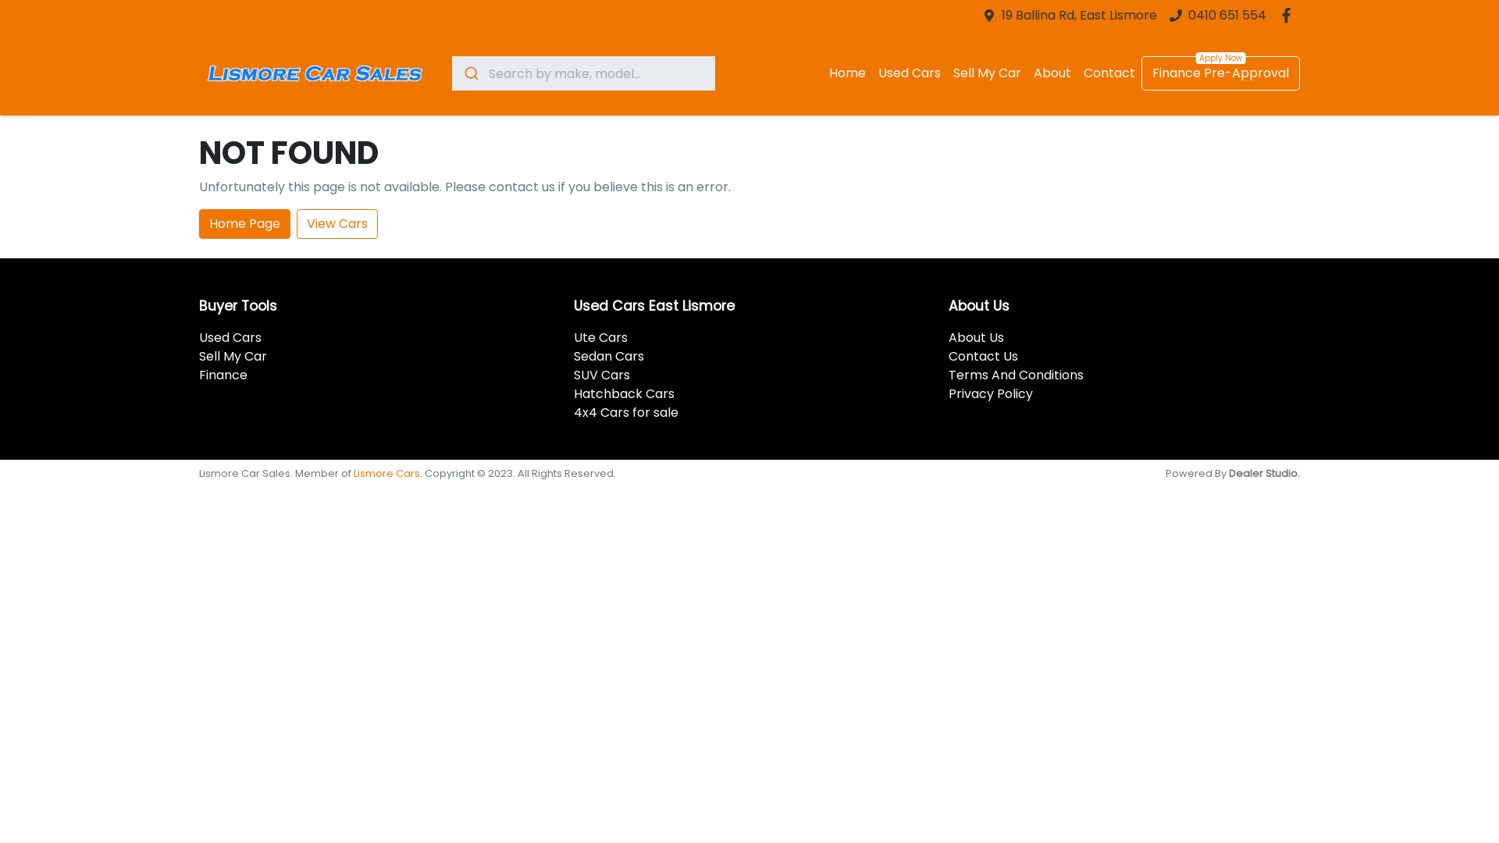  What do you see at coordinates (602, 375) in the screenshot?
I see `SUV Cars` at bounding box center [602, 375].